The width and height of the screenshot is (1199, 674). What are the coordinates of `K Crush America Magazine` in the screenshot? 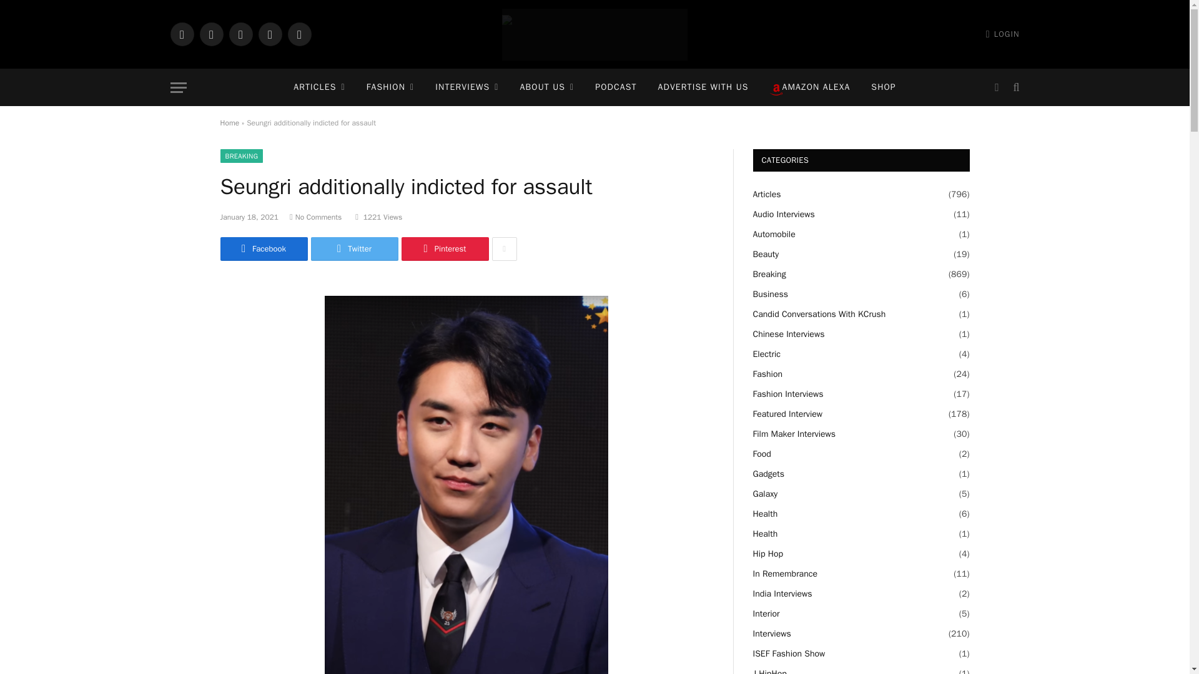 It's located at (595, 35).